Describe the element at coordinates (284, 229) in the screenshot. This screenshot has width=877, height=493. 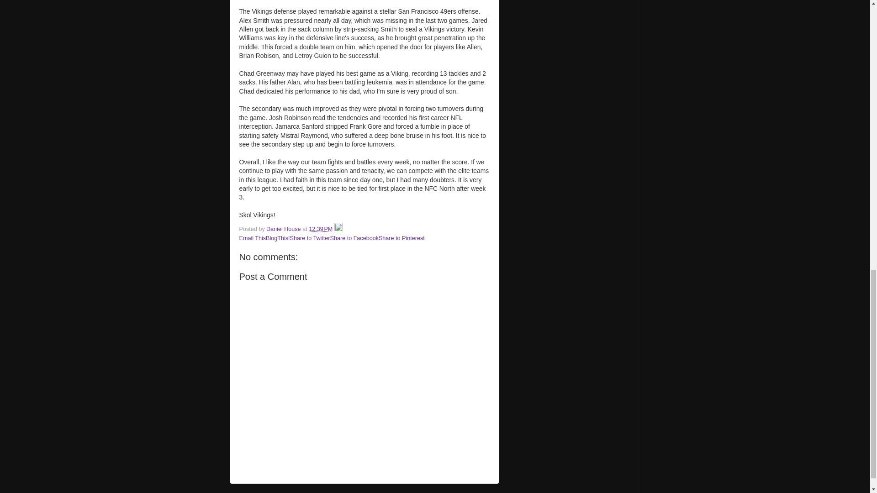
I see `Daniel House` at that location.